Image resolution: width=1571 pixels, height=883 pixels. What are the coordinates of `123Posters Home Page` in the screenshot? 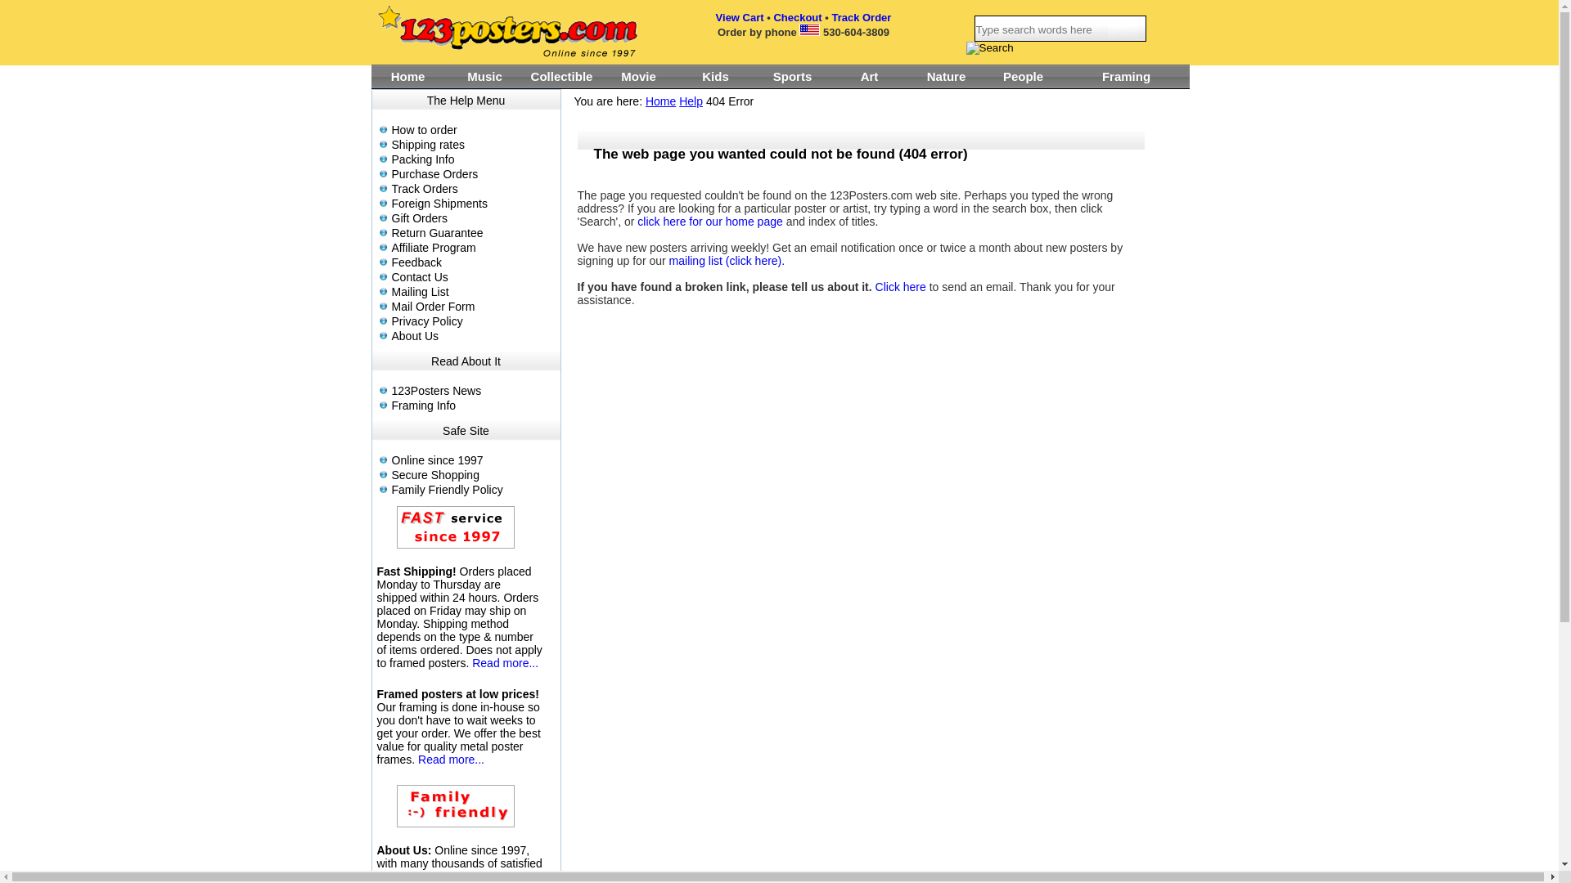 It's located at (506, 33).